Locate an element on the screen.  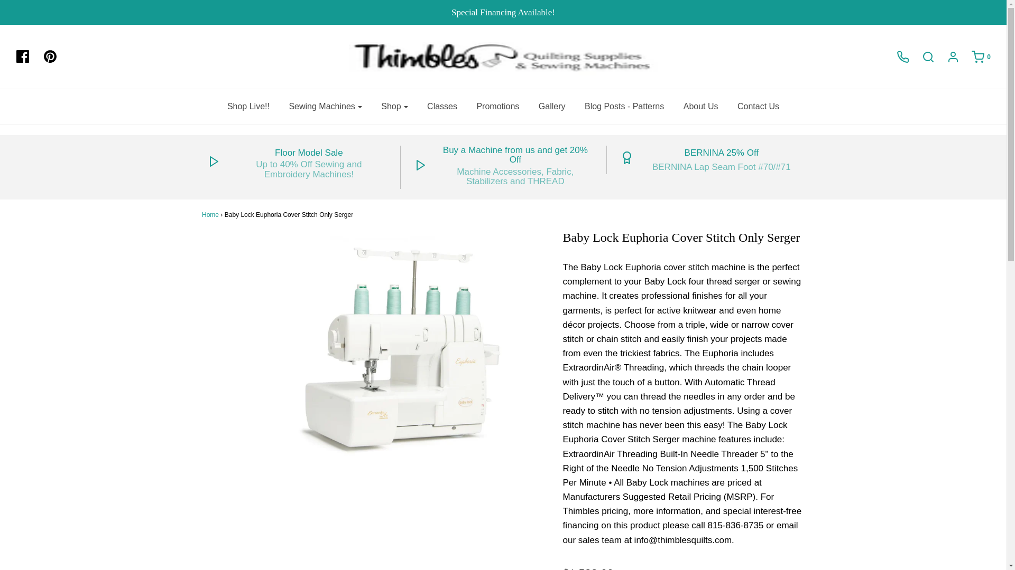
Special Financing Available! is located at coordinates (503, 12).